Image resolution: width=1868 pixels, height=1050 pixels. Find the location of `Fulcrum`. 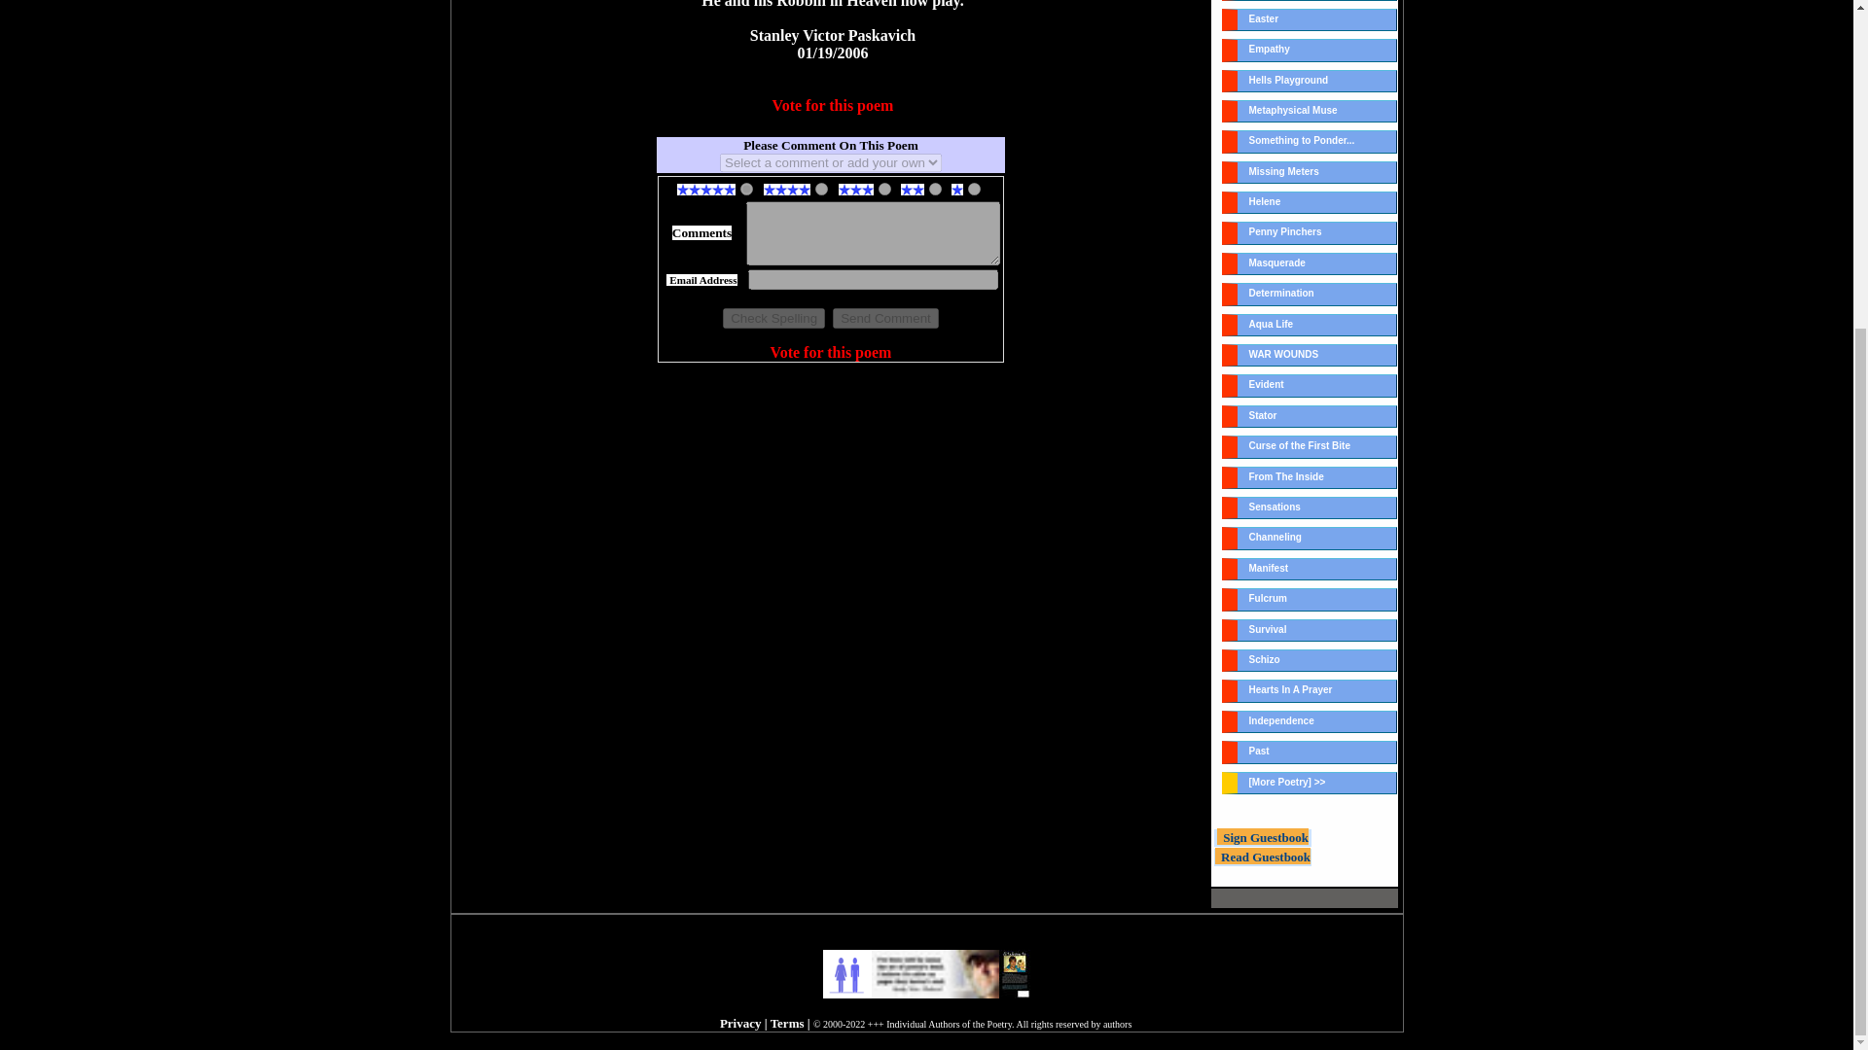

Fulcrum is located at coordinates (1310, 599).